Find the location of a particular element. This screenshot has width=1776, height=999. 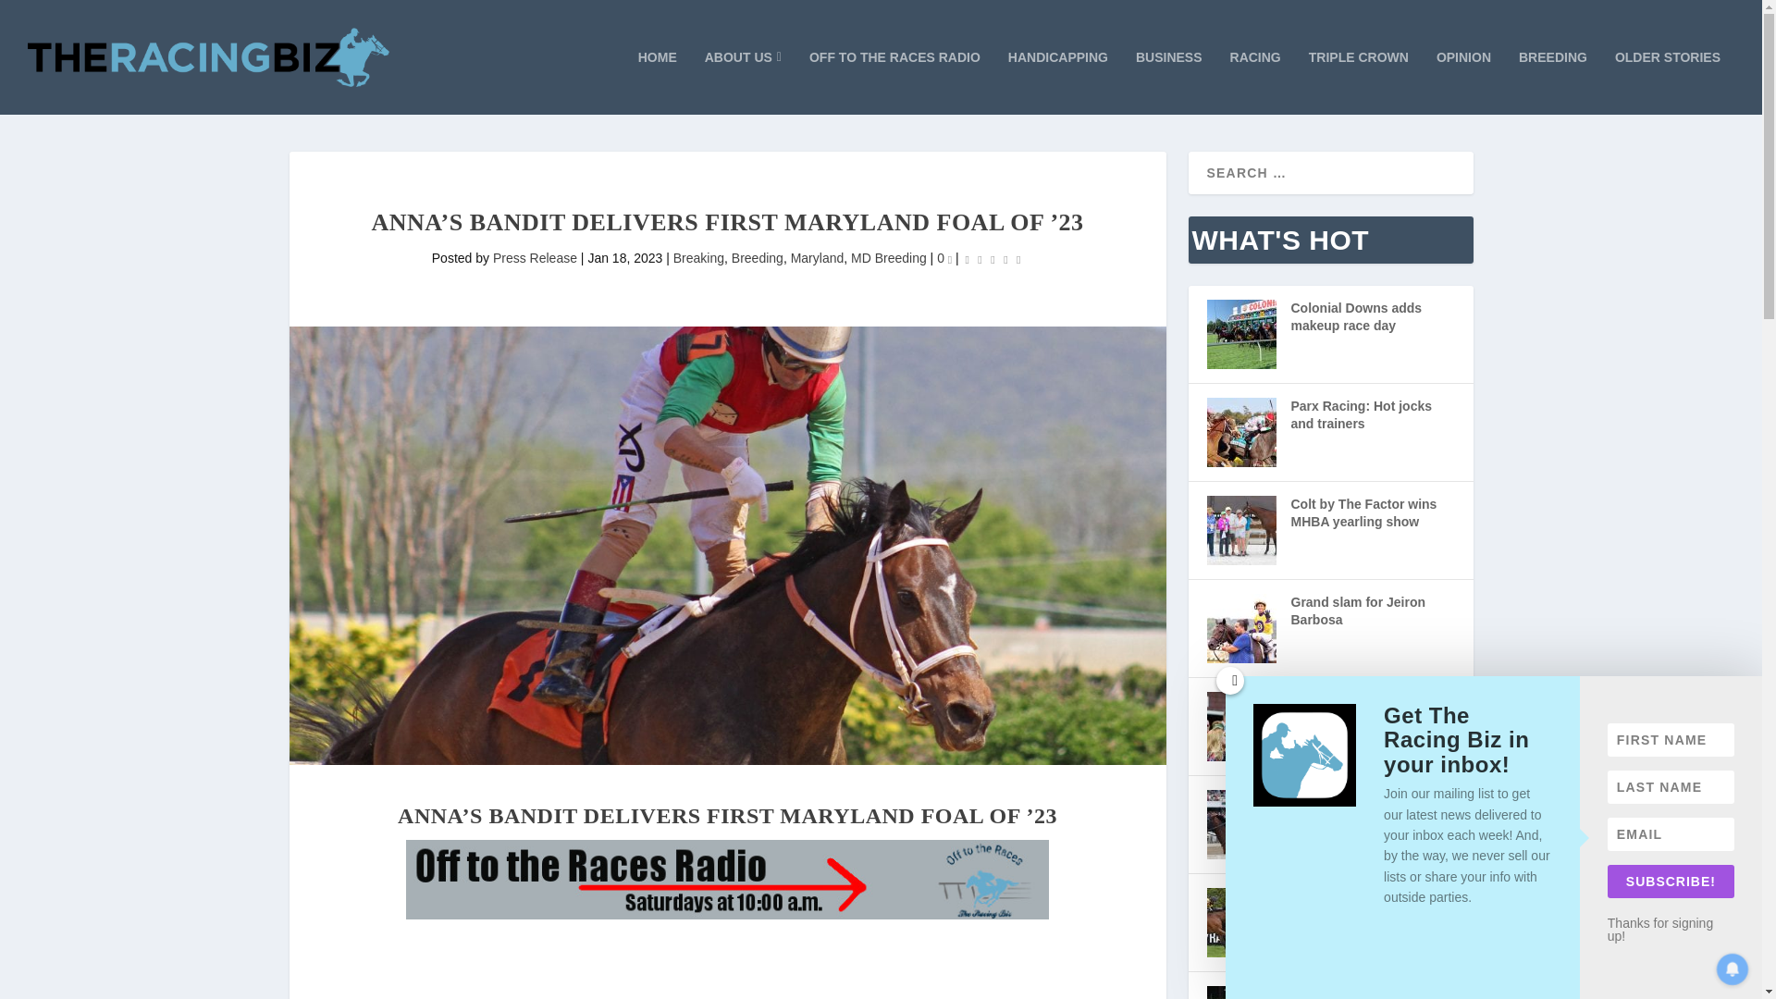

HANDICAPPING is located at coordinates (1058, 82).